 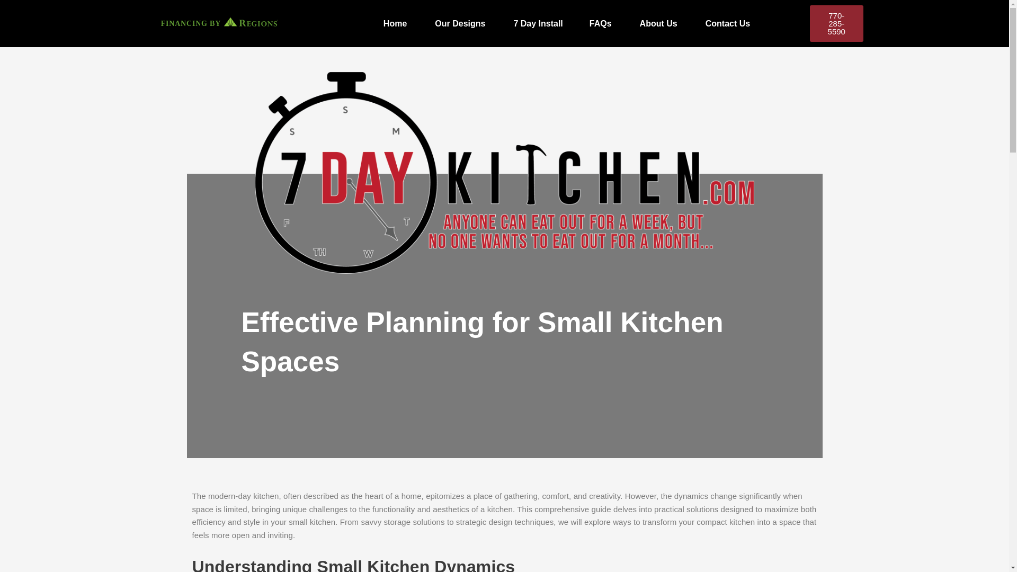 What do you see at coordinates (601, 23) in the screenshot?
I see `FAQs` at bounding box center [601, 23].